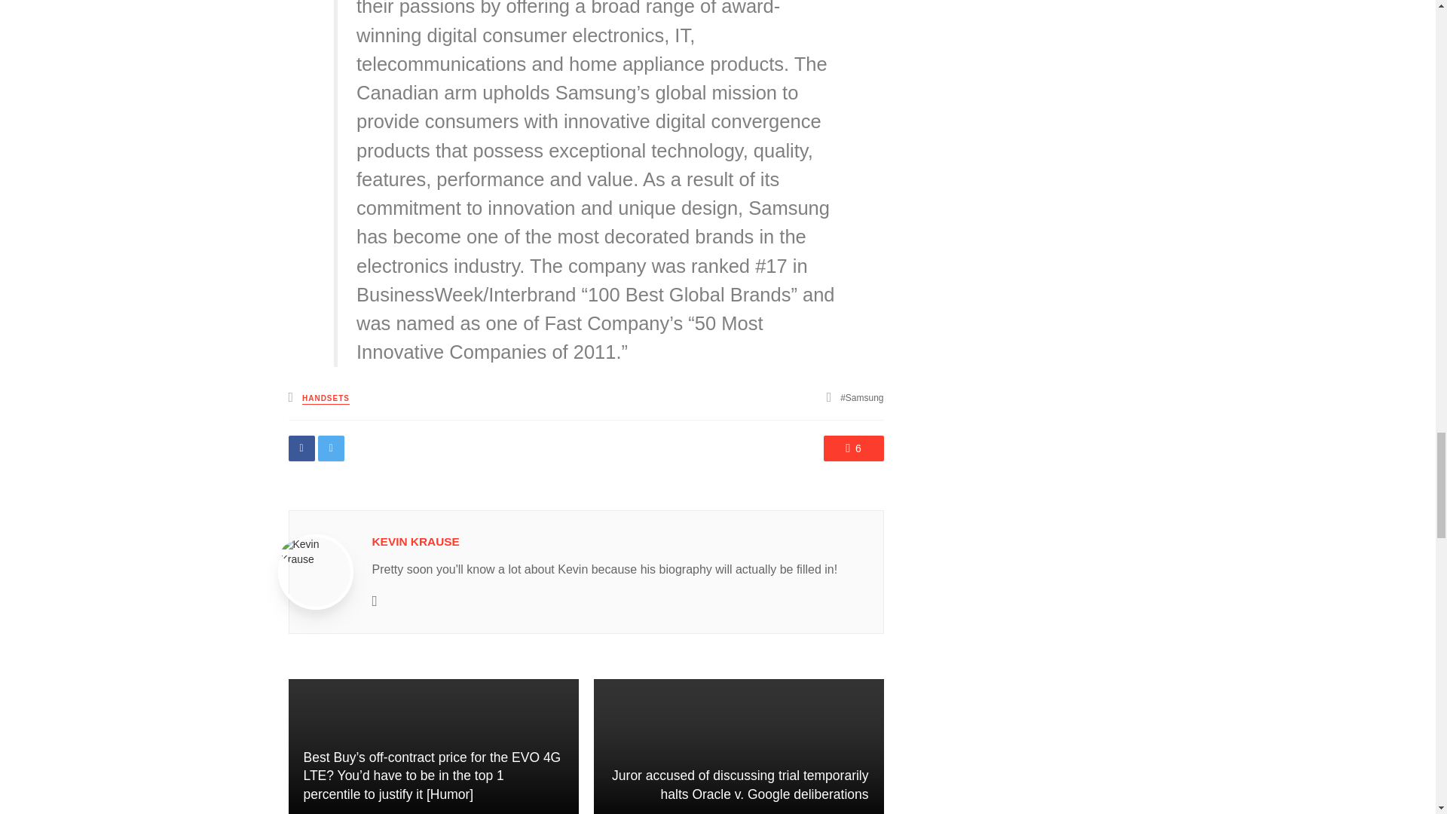 The height and width of the screenshot is (814, 1447). Describe the element at coordinates (331, 448) in the screenshot. I see `Share on Twitter` at that location.